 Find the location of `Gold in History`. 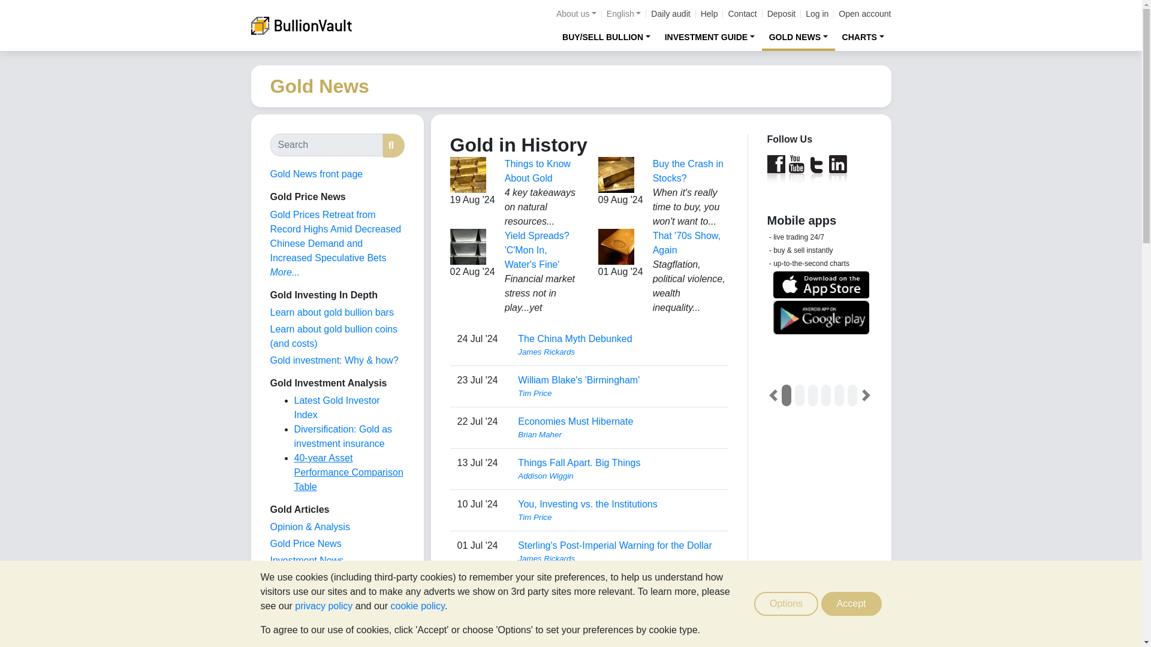

Gold in History is located at coordinates (301, 627).